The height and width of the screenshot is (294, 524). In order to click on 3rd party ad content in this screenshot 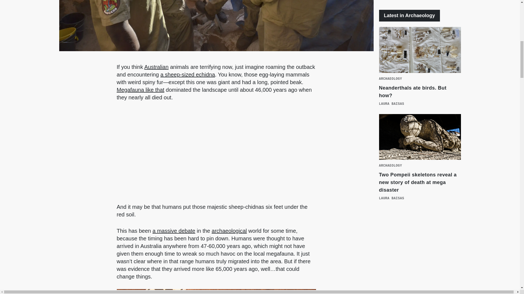, I will do `click(420, 258)`.